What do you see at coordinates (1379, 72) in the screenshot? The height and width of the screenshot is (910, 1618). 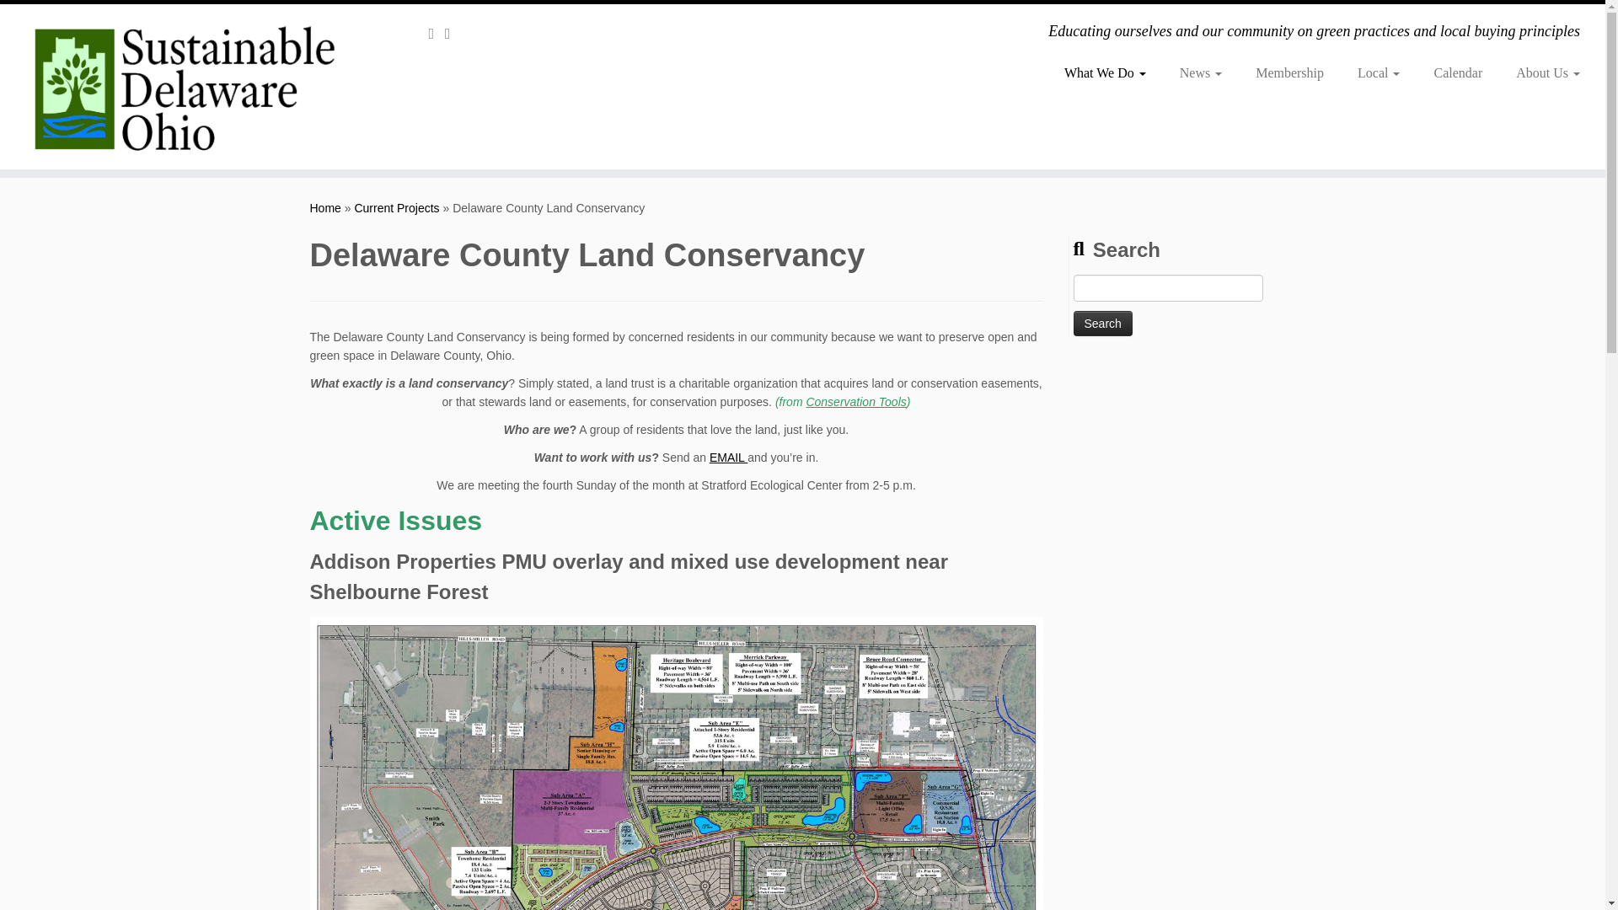 I see `Local` at bounding box center [1379, 72].